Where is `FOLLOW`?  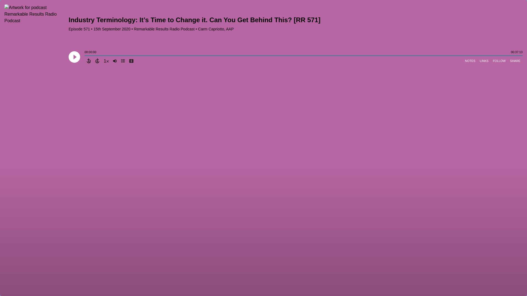
FOLLOW is located at coordinates (499, 61).